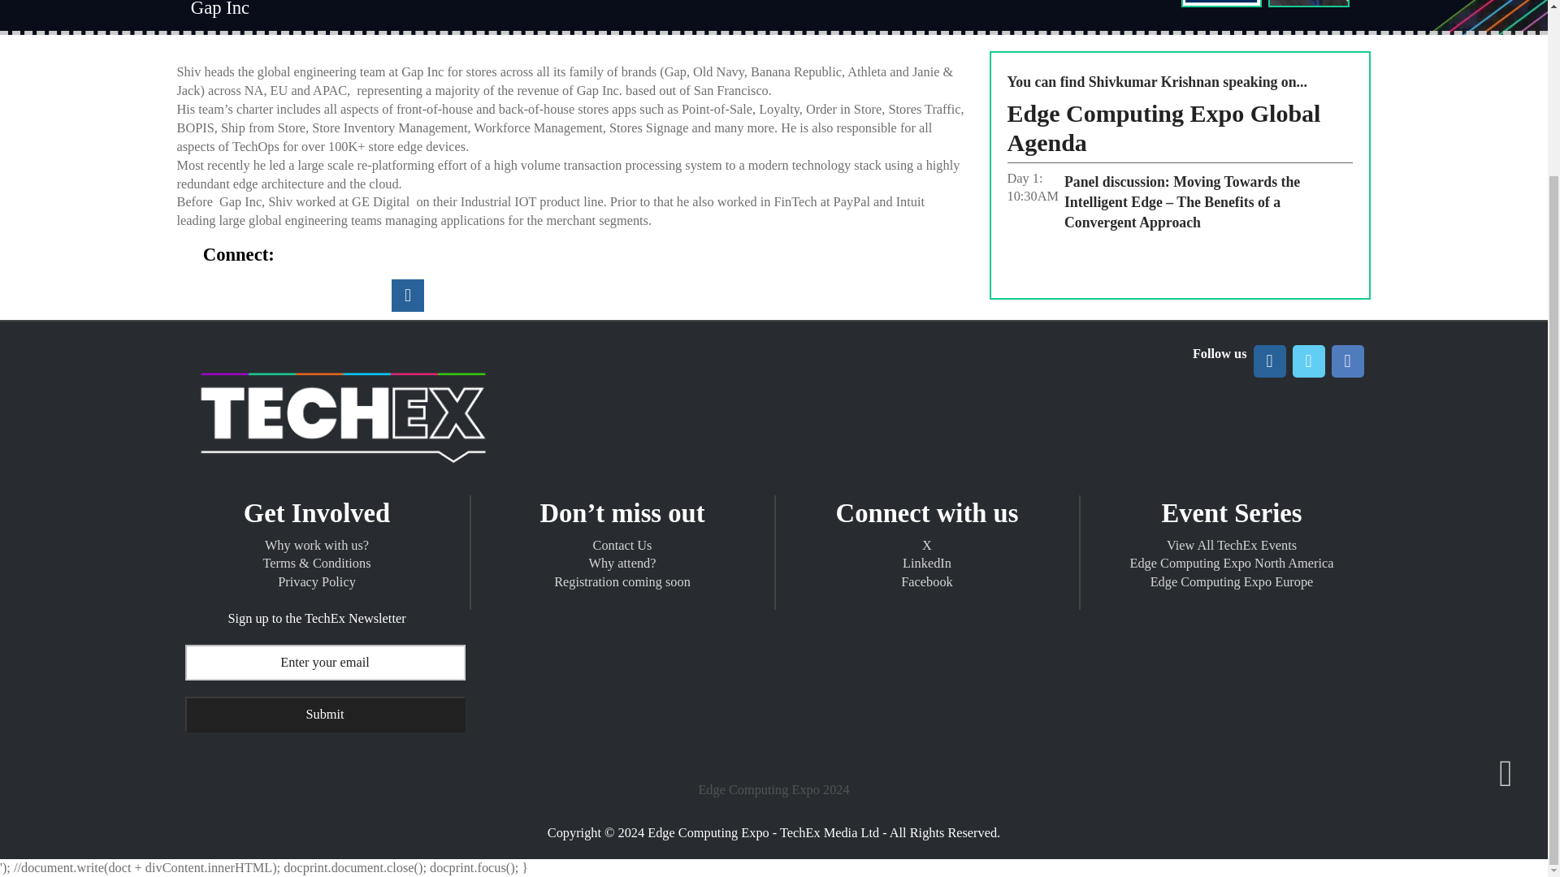 The image size is (1560, 877). Describe the element at coordinates (343, 477) in the screenshot. I see `Edge Computing Expo Global` at that location.